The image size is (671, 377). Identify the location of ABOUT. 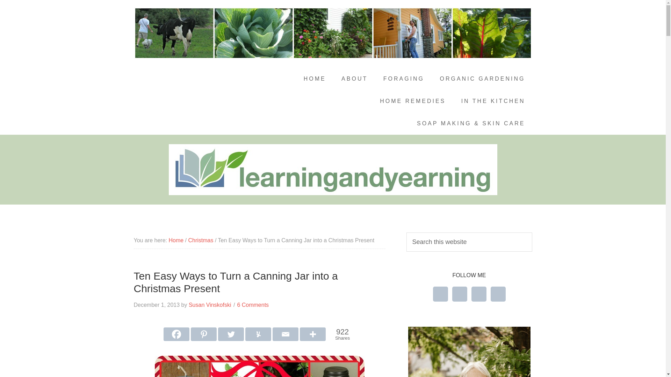
(354, 79).